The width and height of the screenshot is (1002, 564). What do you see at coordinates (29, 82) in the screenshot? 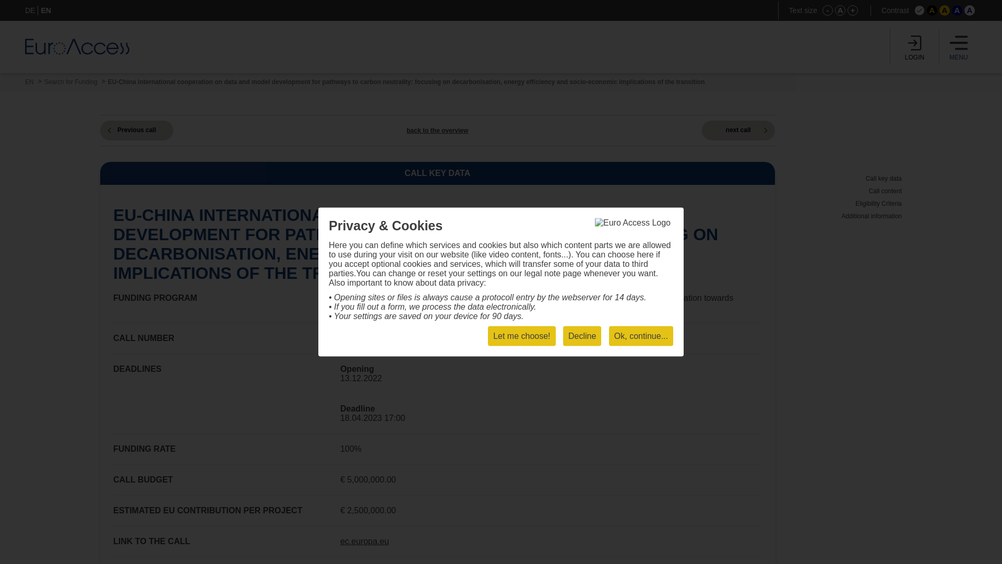
I see `EN` at bounding box center [29, 82].